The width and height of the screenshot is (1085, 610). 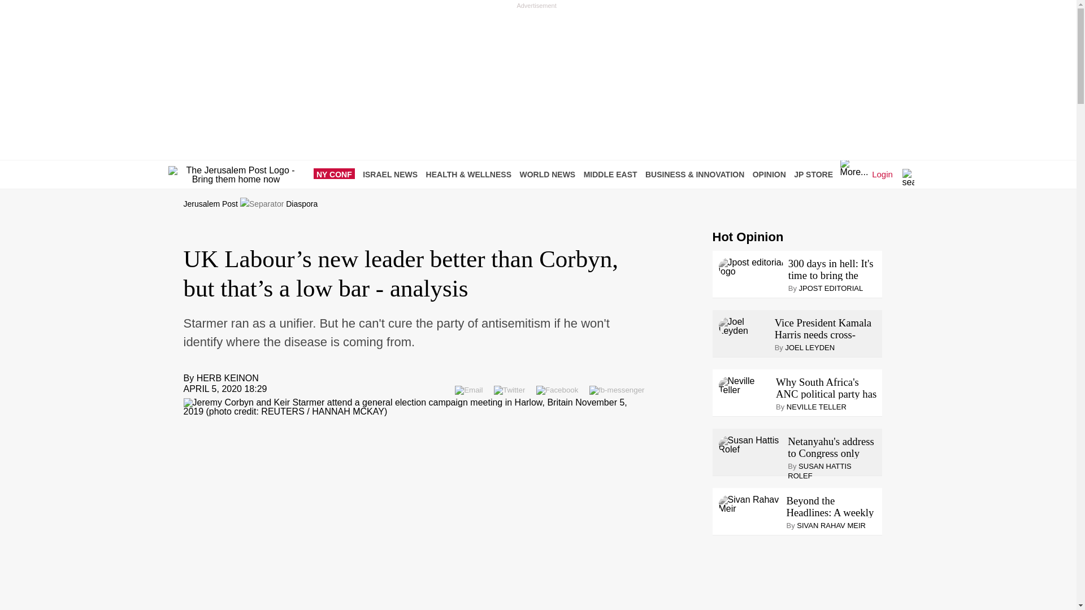 I want to click on ISRAEL NEWS, so click(x=392, y=174).